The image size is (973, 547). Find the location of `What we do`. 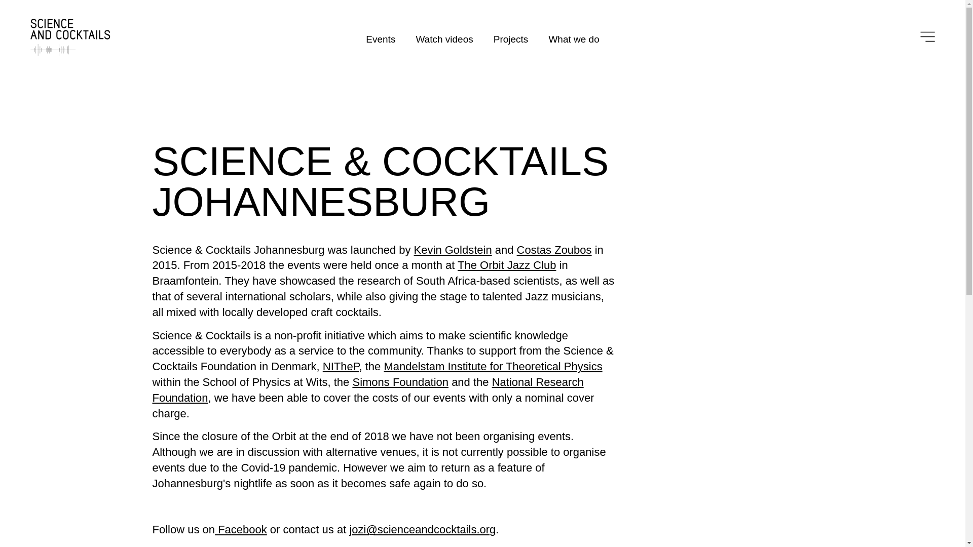

What we do is located at coordinates (574, 38).